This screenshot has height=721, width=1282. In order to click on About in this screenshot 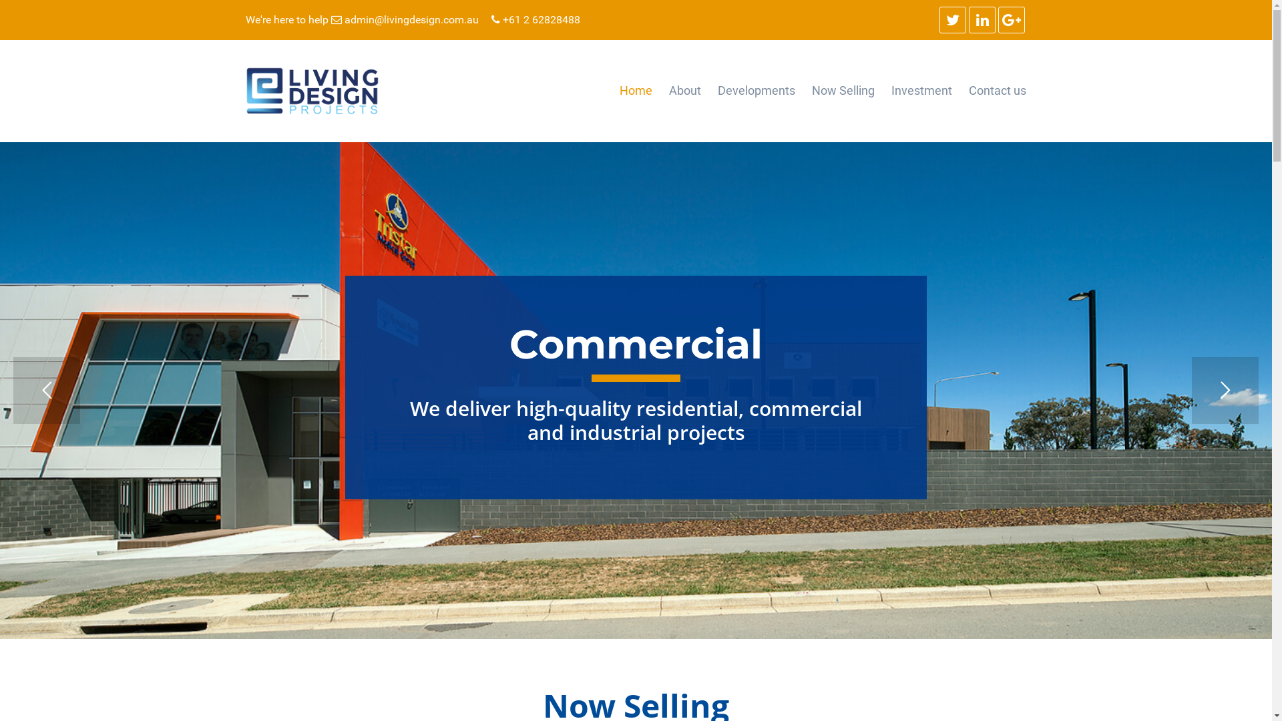, I will do `click(685, 91)`.